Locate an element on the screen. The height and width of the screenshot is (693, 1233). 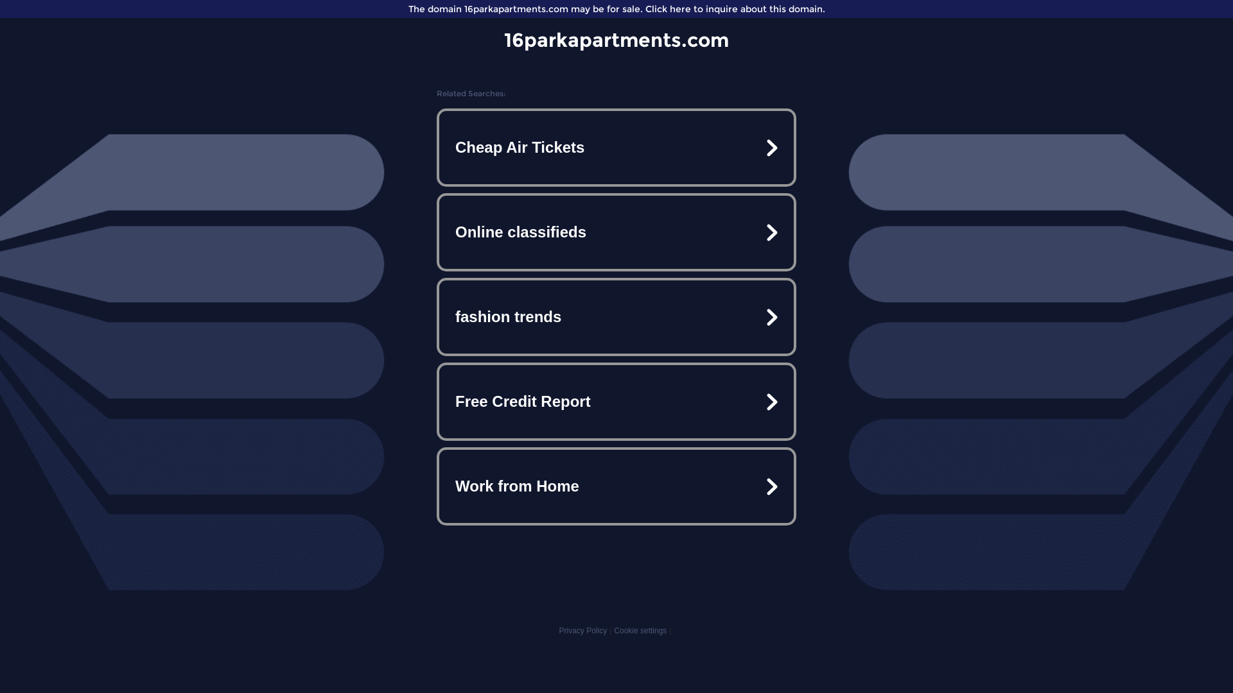
Work from Home is located at coordinates (616, 486).